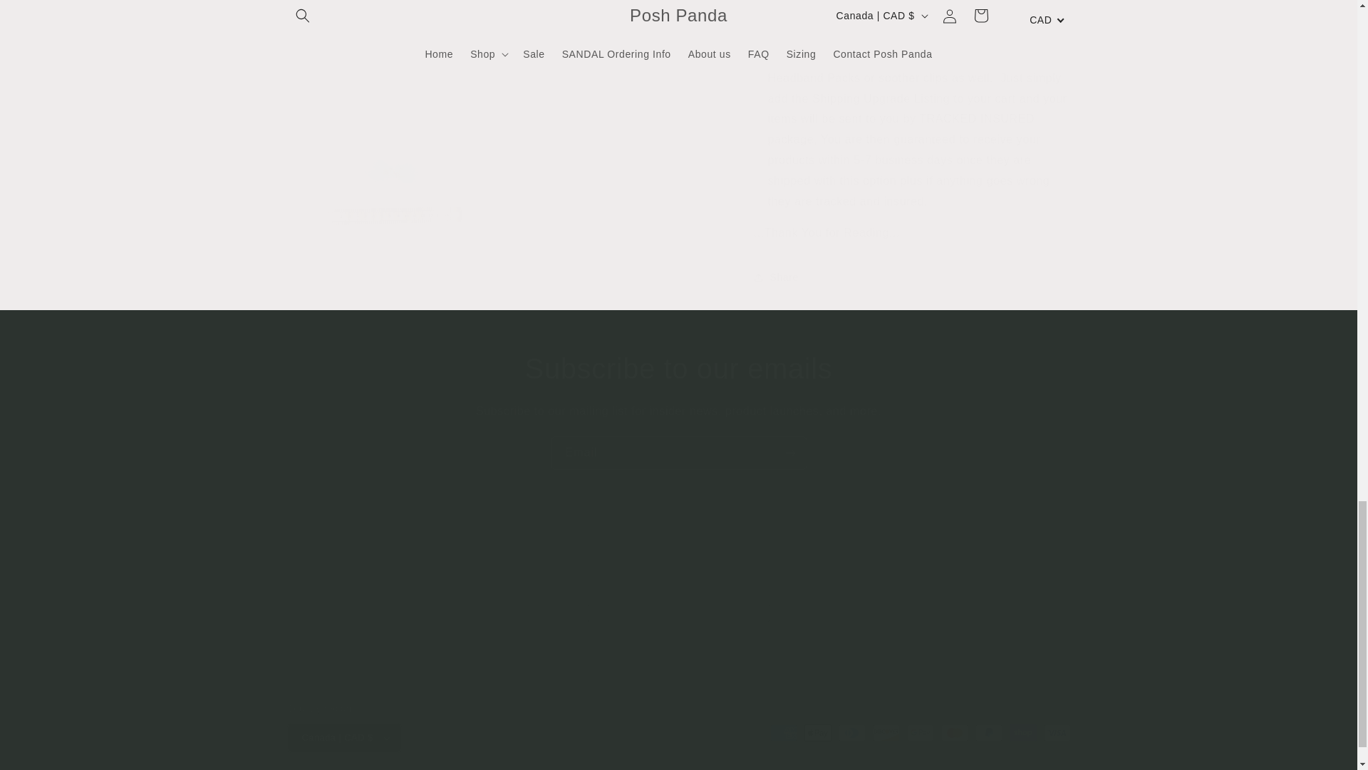 The image size is (1368, 770). I want to click on Email, so click(678, 453).